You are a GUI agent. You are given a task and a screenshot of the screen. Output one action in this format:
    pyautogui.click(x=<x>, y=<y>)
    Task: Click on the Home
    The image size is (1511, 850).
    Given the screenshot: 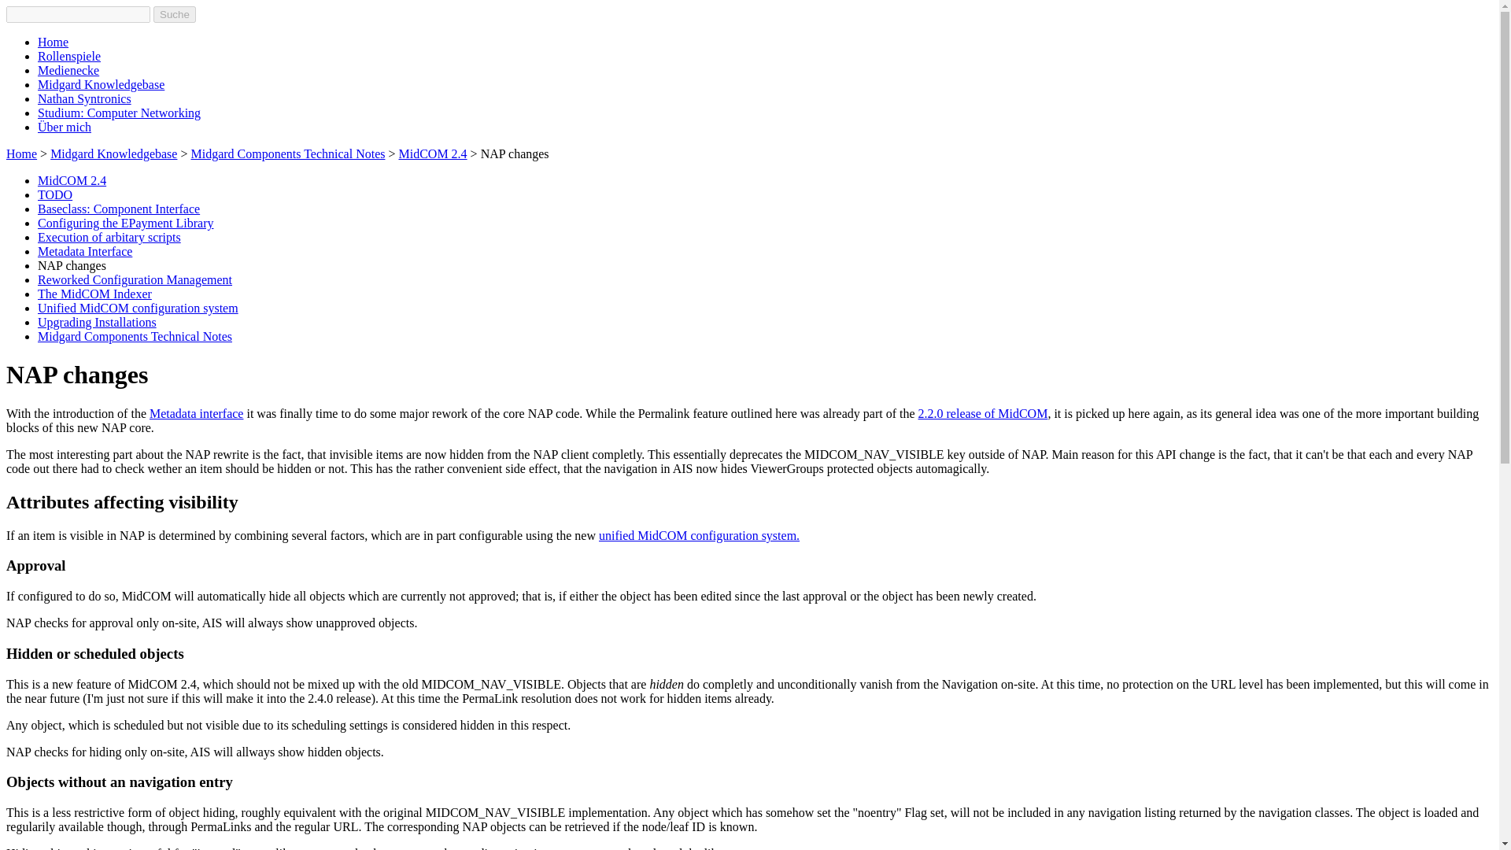 What is the action you would take?
    pyautogui.click(x=53, y=42)
    